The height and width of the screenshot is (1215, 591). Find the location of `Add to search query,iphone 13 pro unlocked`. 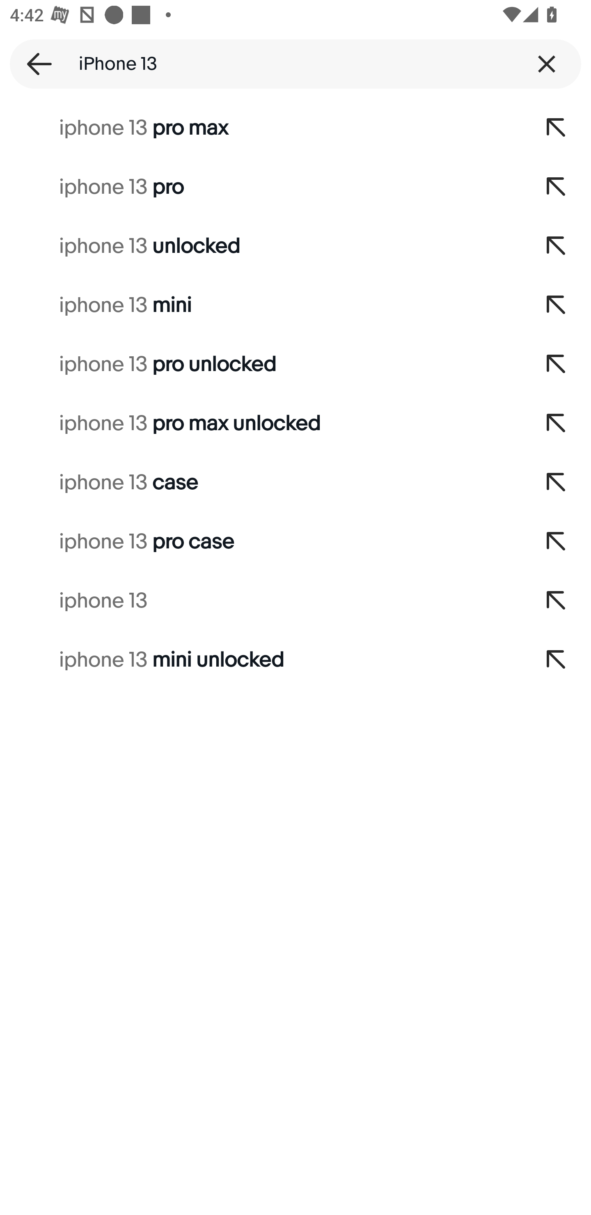

Add to search query,iphone 13 pro unlocked is located at coordinates (557, 364).